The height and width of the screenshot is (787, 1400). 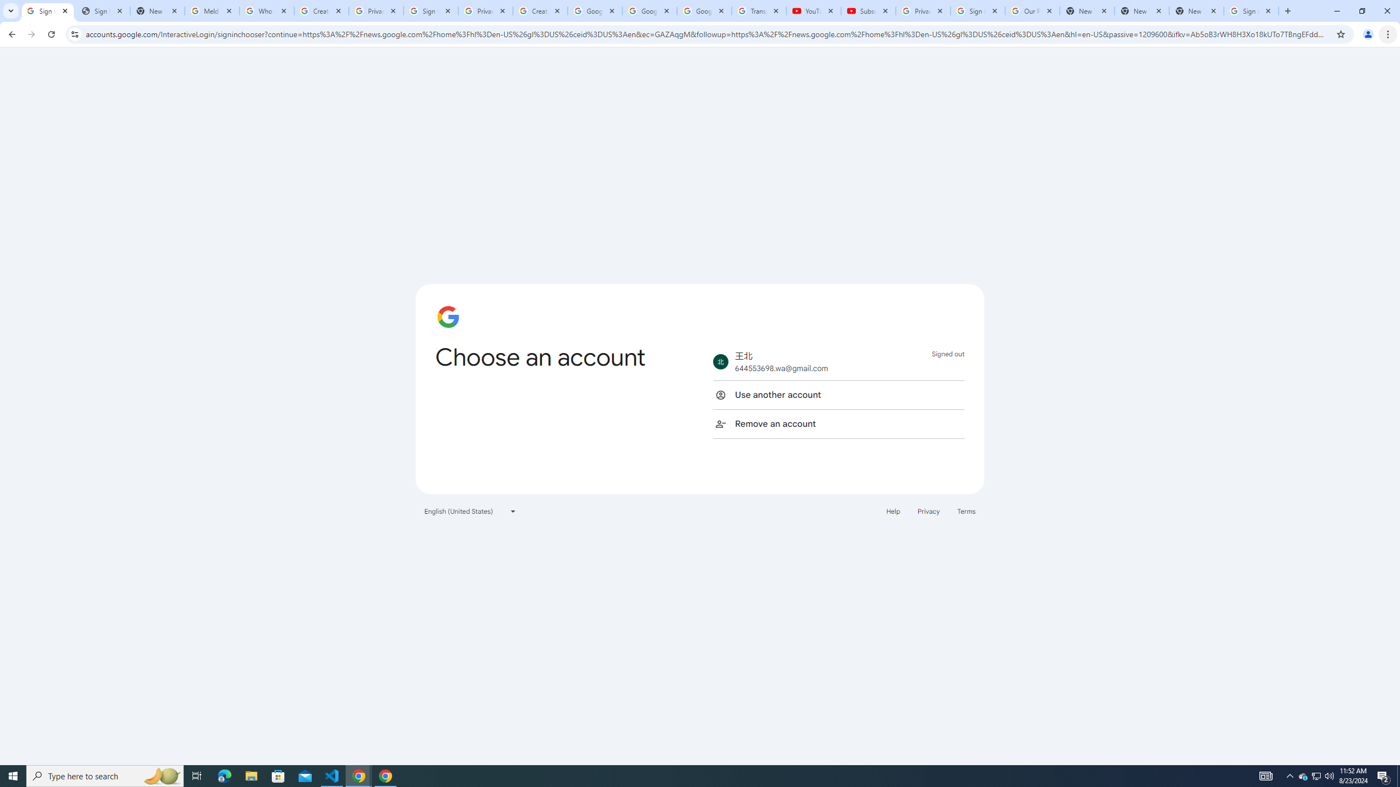 What do you see at coordinates (431, 11) in the screenshot?
I see `Sign in - Google Accounts` at bounding box center [431, 11].